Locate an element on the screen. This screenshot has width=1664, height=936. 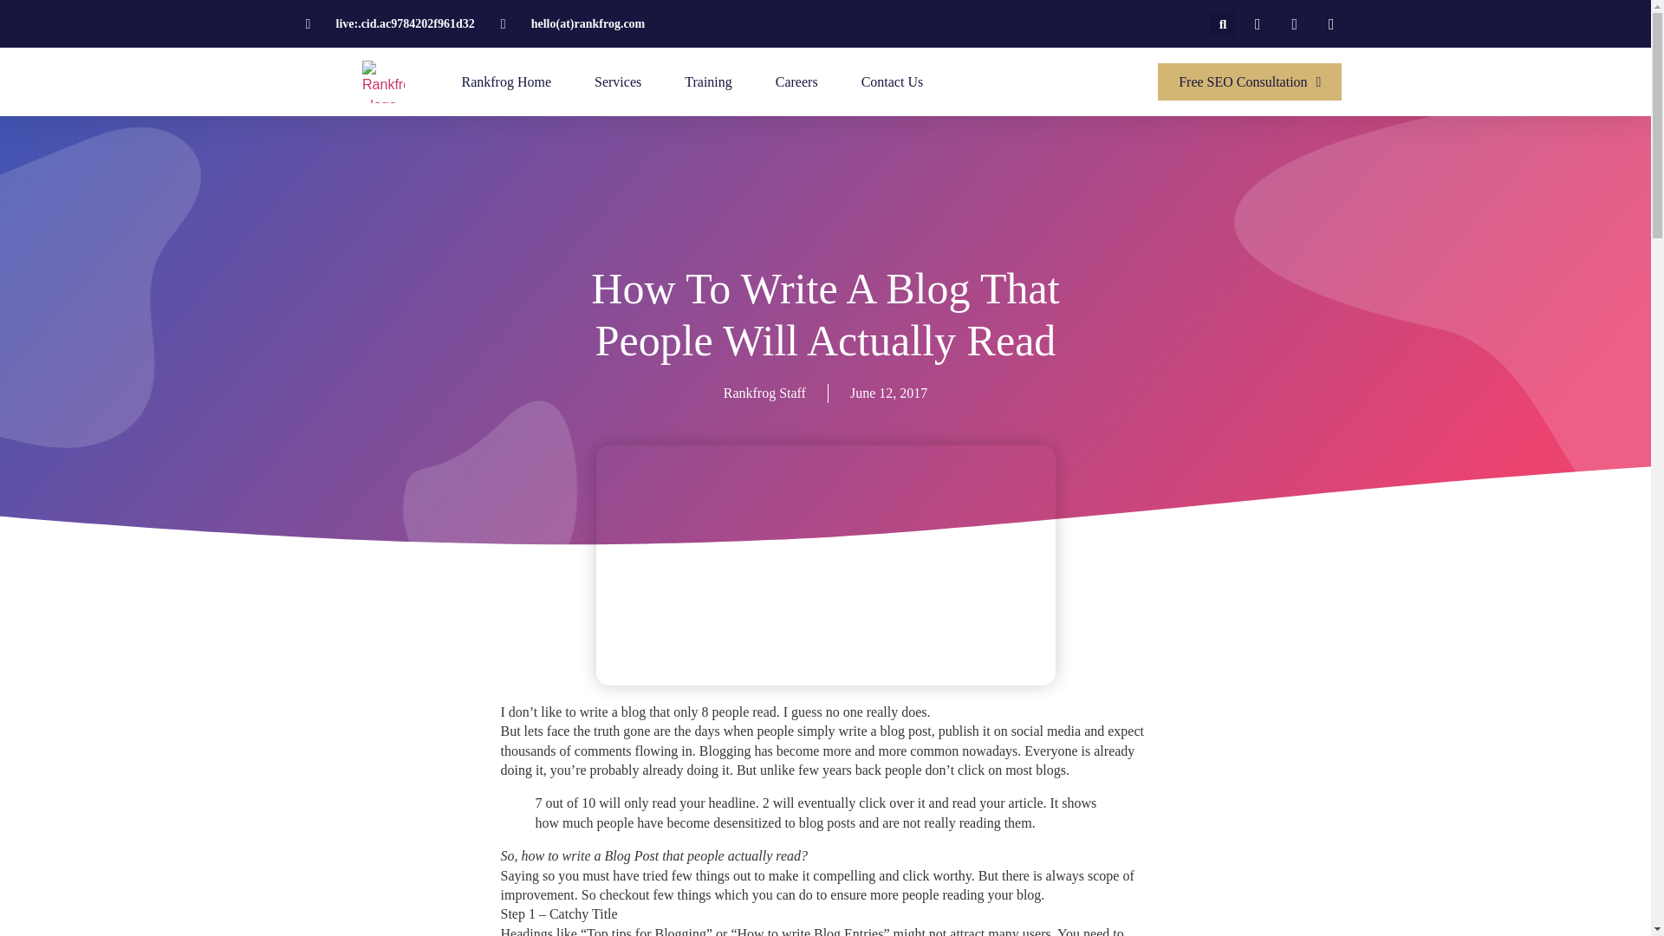
Training is located at coordinates (707, 81).